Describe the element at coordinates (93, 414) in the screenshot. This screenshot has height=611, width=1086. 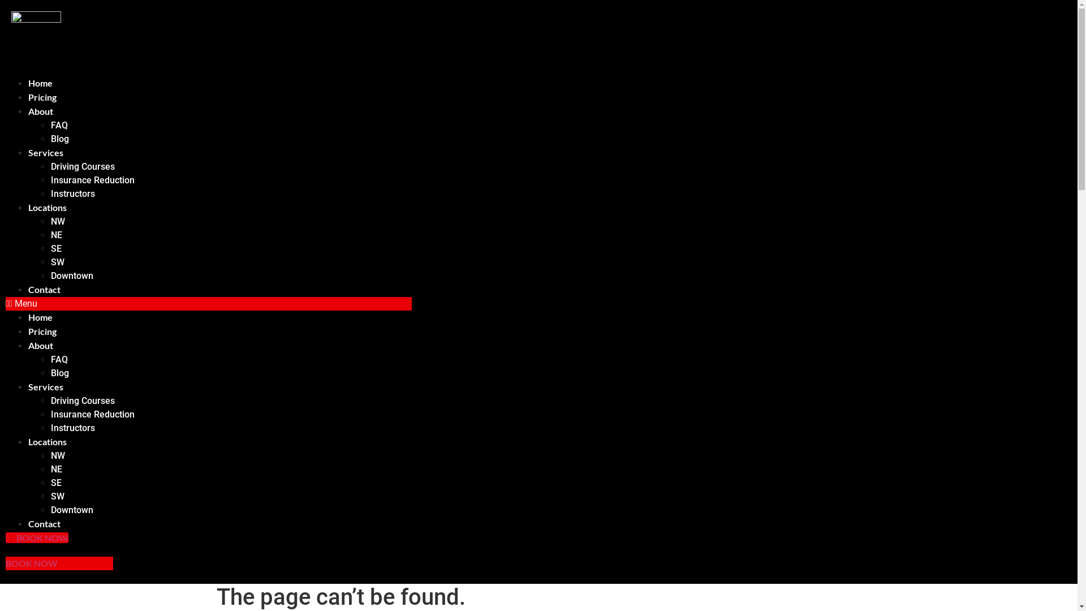
I see `Insurance Reduction` at that location.